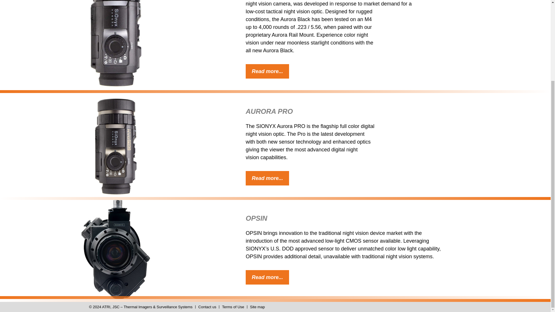 The width and height of the screenshot is (555, 312). Describe the element at coordinates (267, 277) in the screenshot. I see `Read more...` at that location.